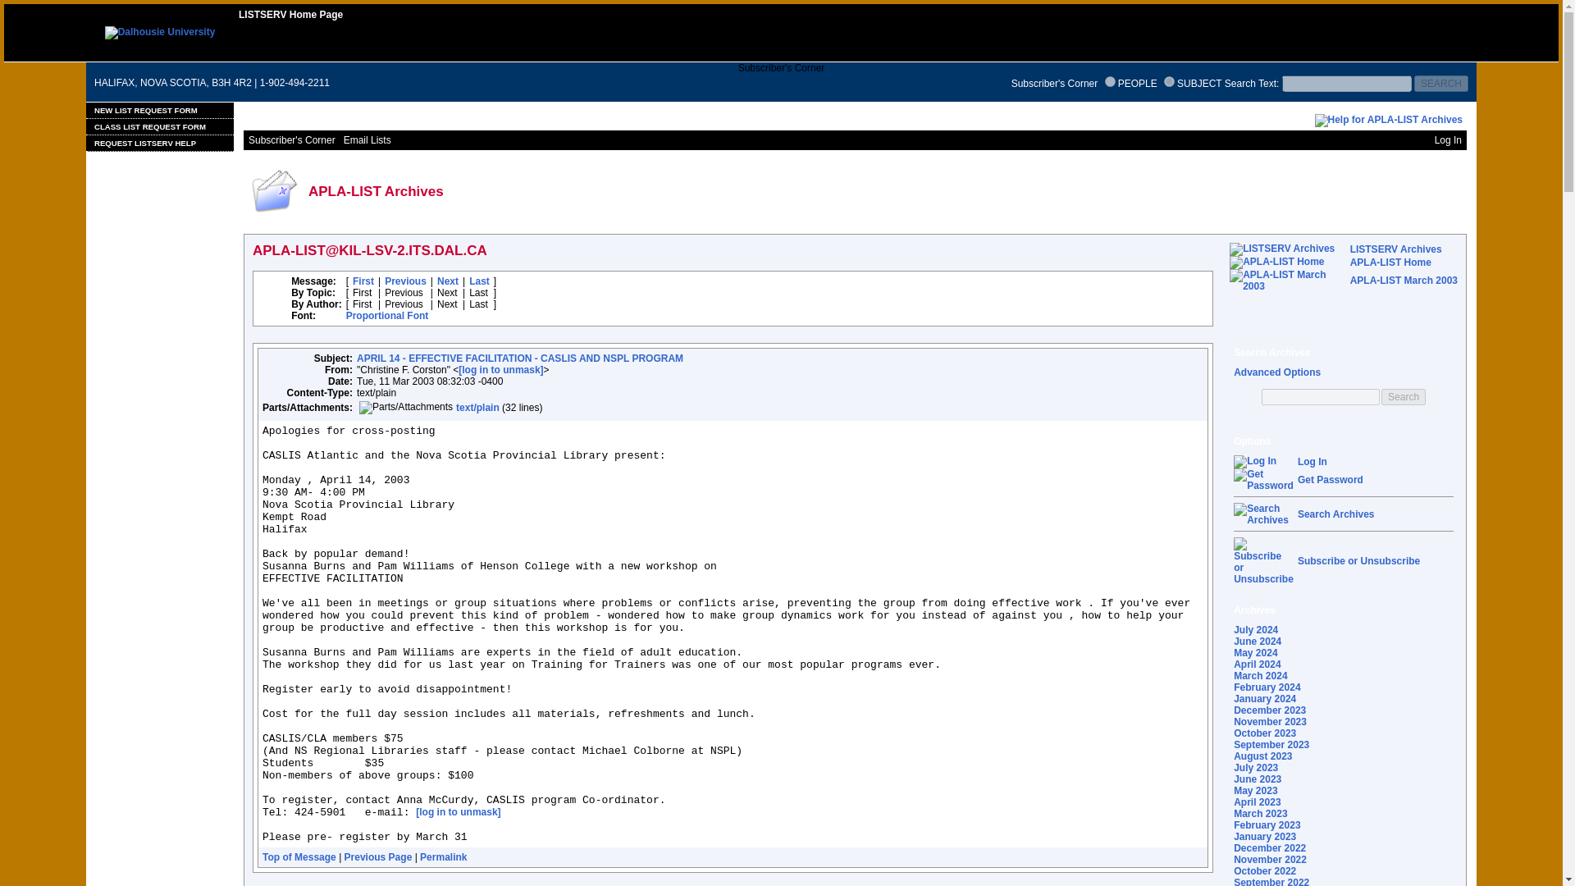  What do you see at coordinates (363, 281) in the screenshot?
I see `First` at bounding box center [363, 281].